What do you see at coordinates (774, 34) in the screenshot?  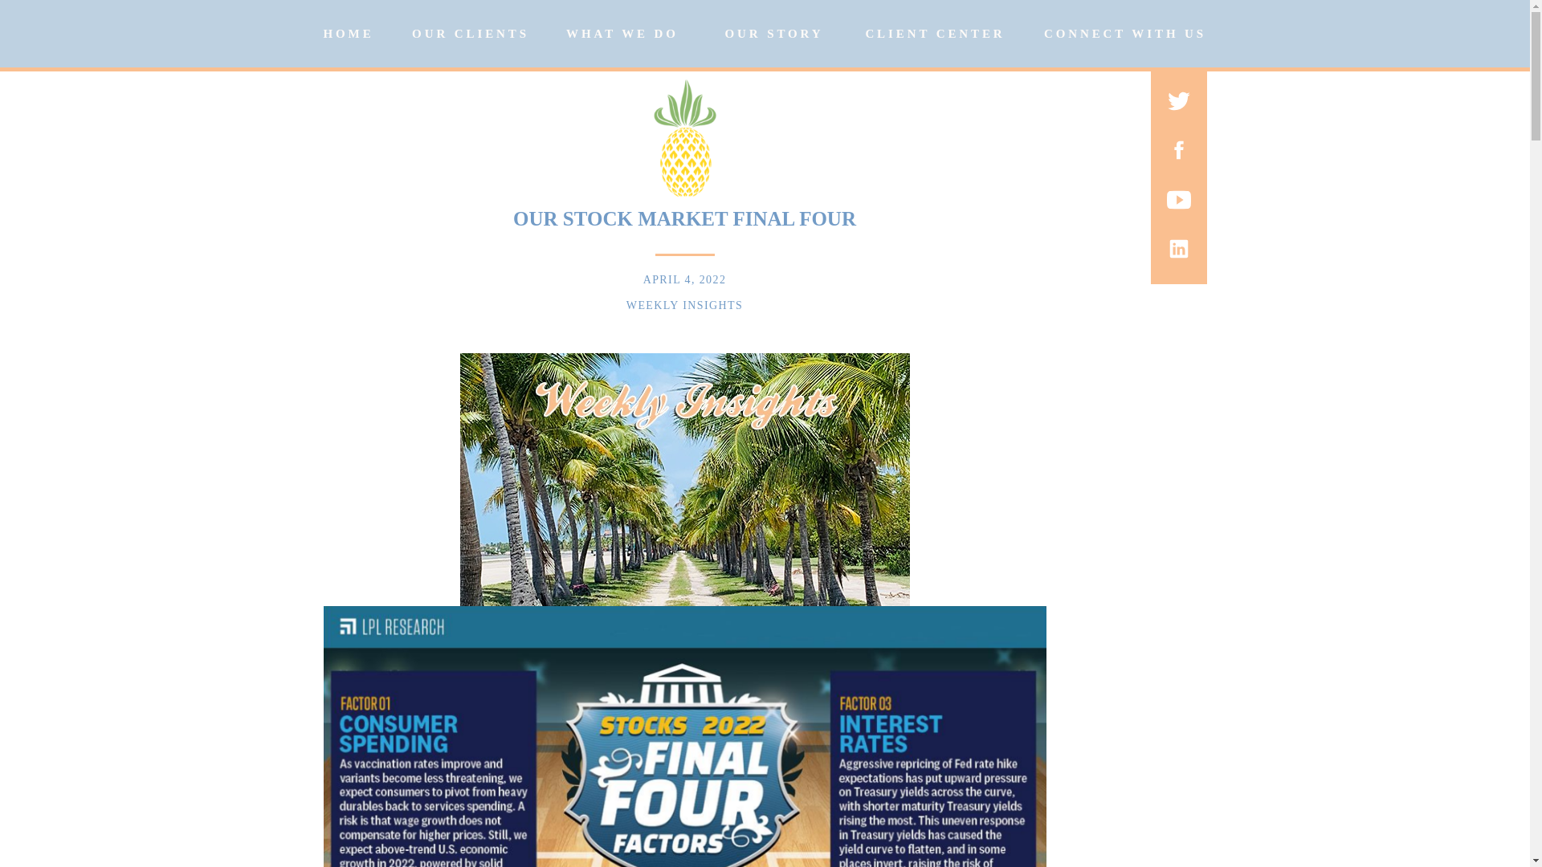 I see `OUR STORY` at bounding box center [774, 34].